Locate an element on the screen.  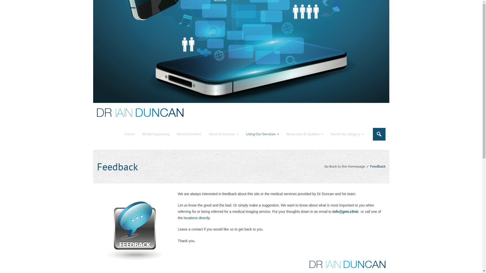
Using Our Services is located at coordinates (262, 134).